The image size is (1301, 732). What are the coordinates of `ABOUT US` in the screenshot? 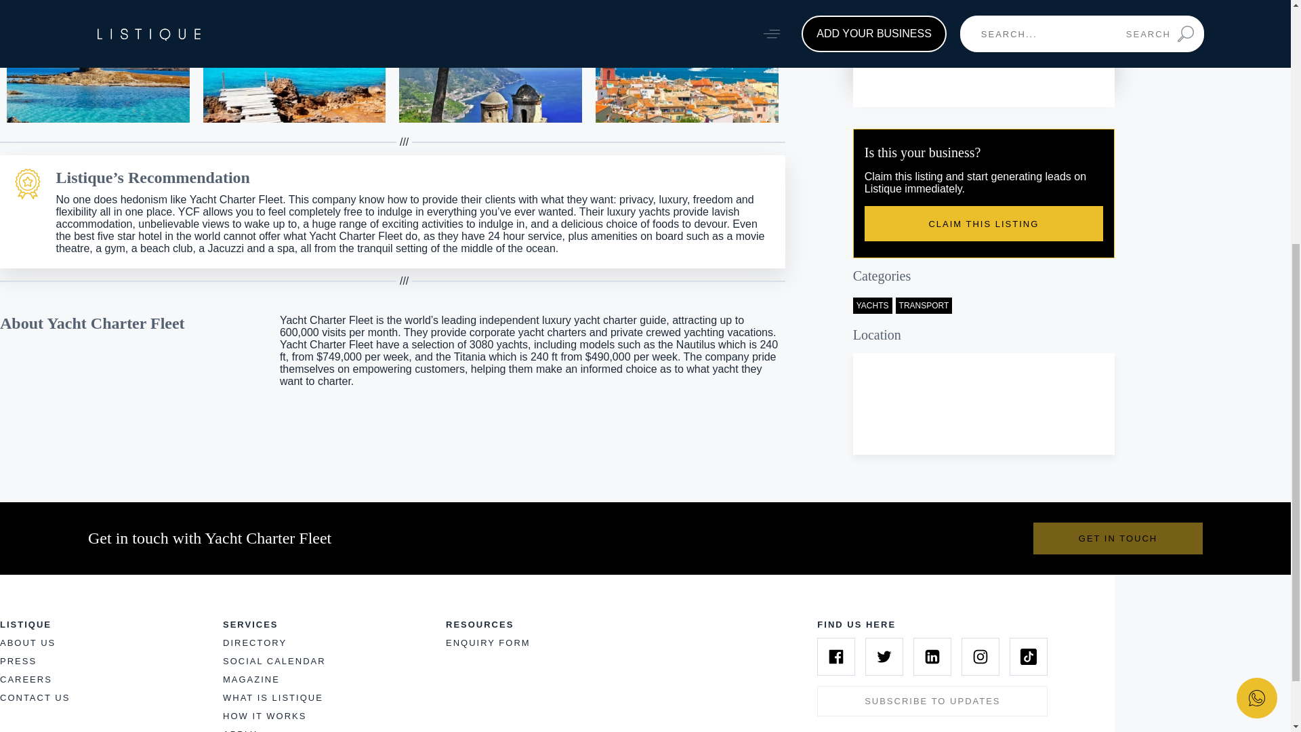 It's located at (28, 643).